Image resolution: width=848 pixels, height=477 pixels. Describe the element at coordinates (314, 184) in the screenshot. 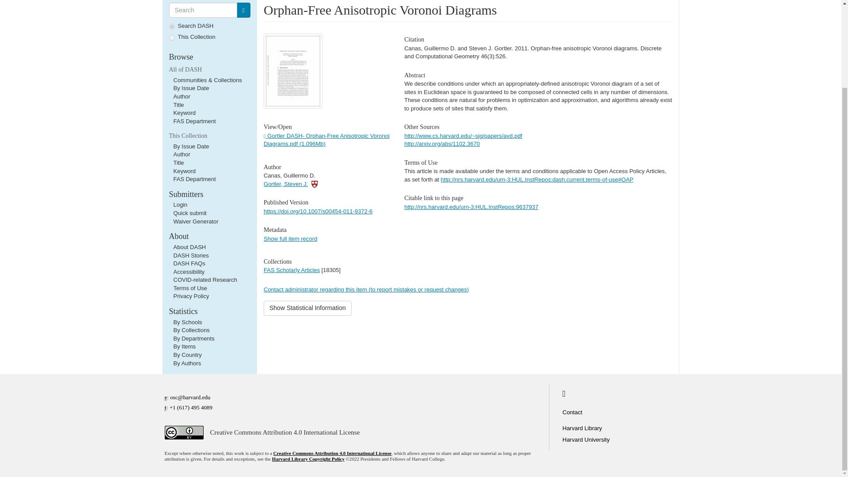

I see `HARVARD AFFILIATED` at that location.